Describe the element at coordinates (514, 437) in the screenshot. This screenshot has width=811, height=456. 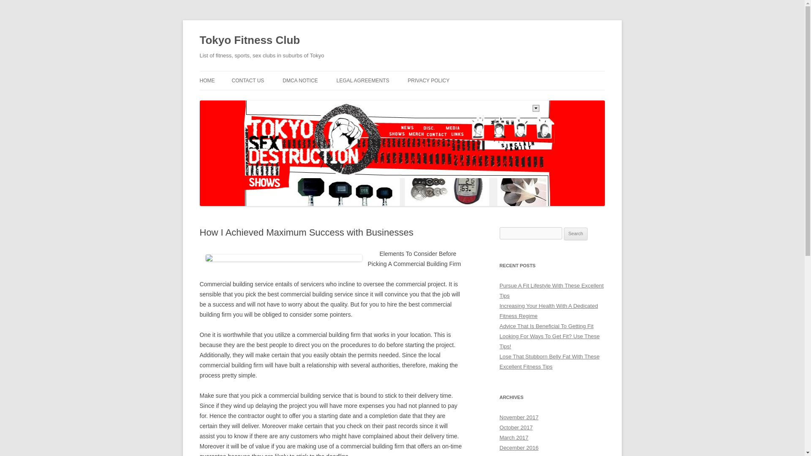
I see `March 2017` at that location.